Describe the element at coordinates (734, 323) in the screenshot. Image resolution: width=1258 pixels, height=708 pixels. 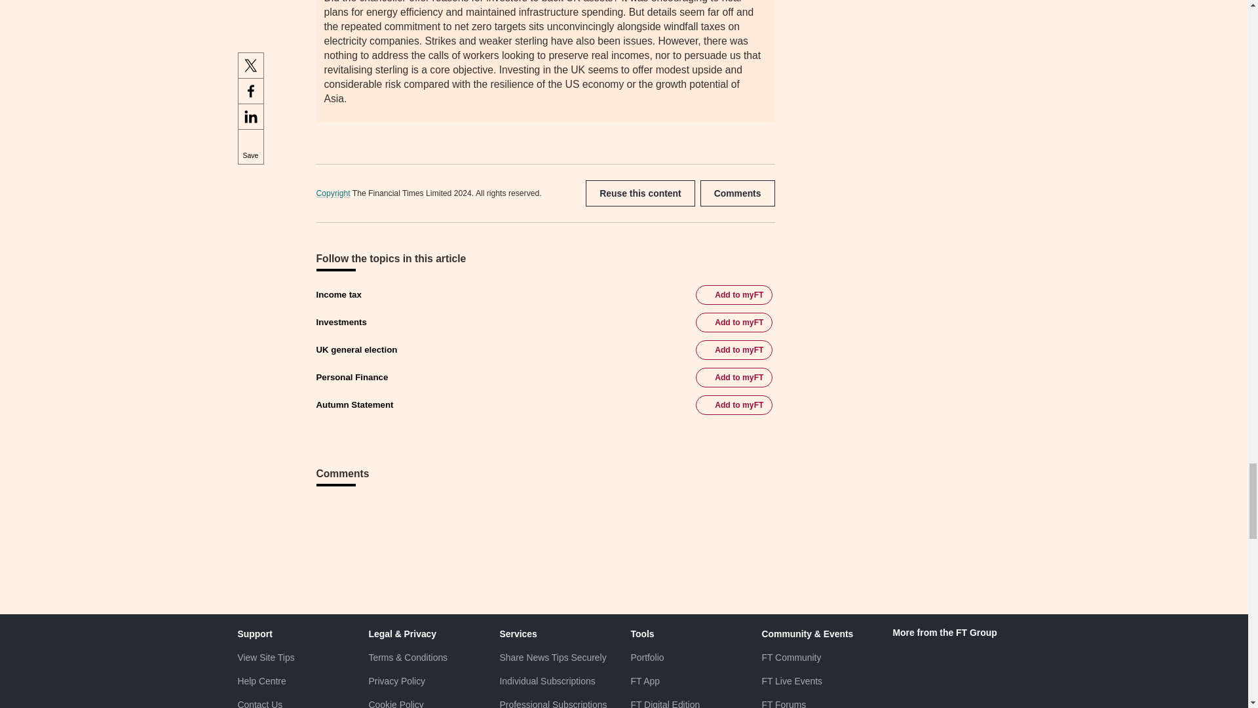
I see `Add Investments to myFT` at that location.